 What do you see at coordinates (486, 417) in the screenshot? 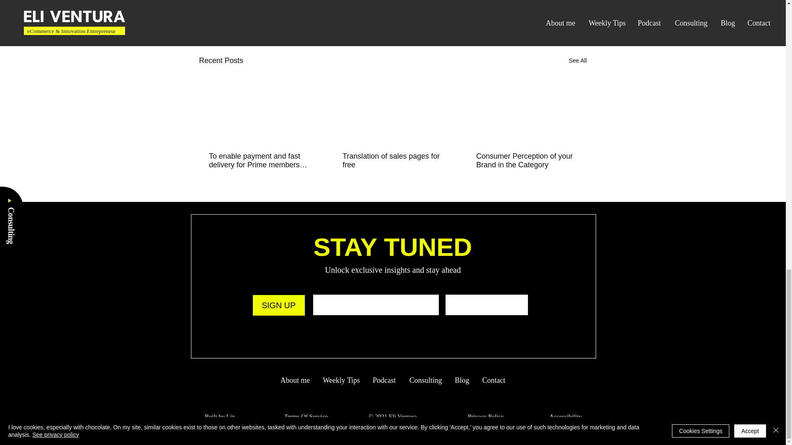
I see `Privacy Policy` at bounding box center [486, 417].